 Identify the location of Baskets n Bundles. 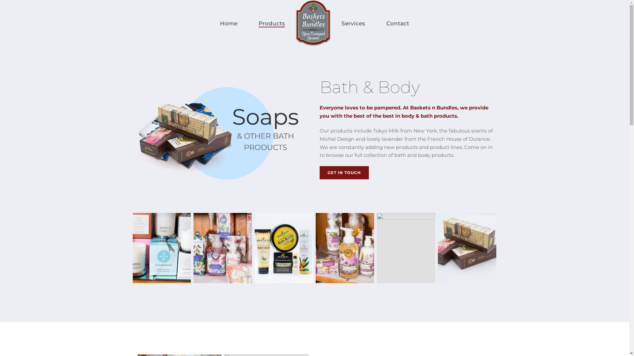
(313, 23).